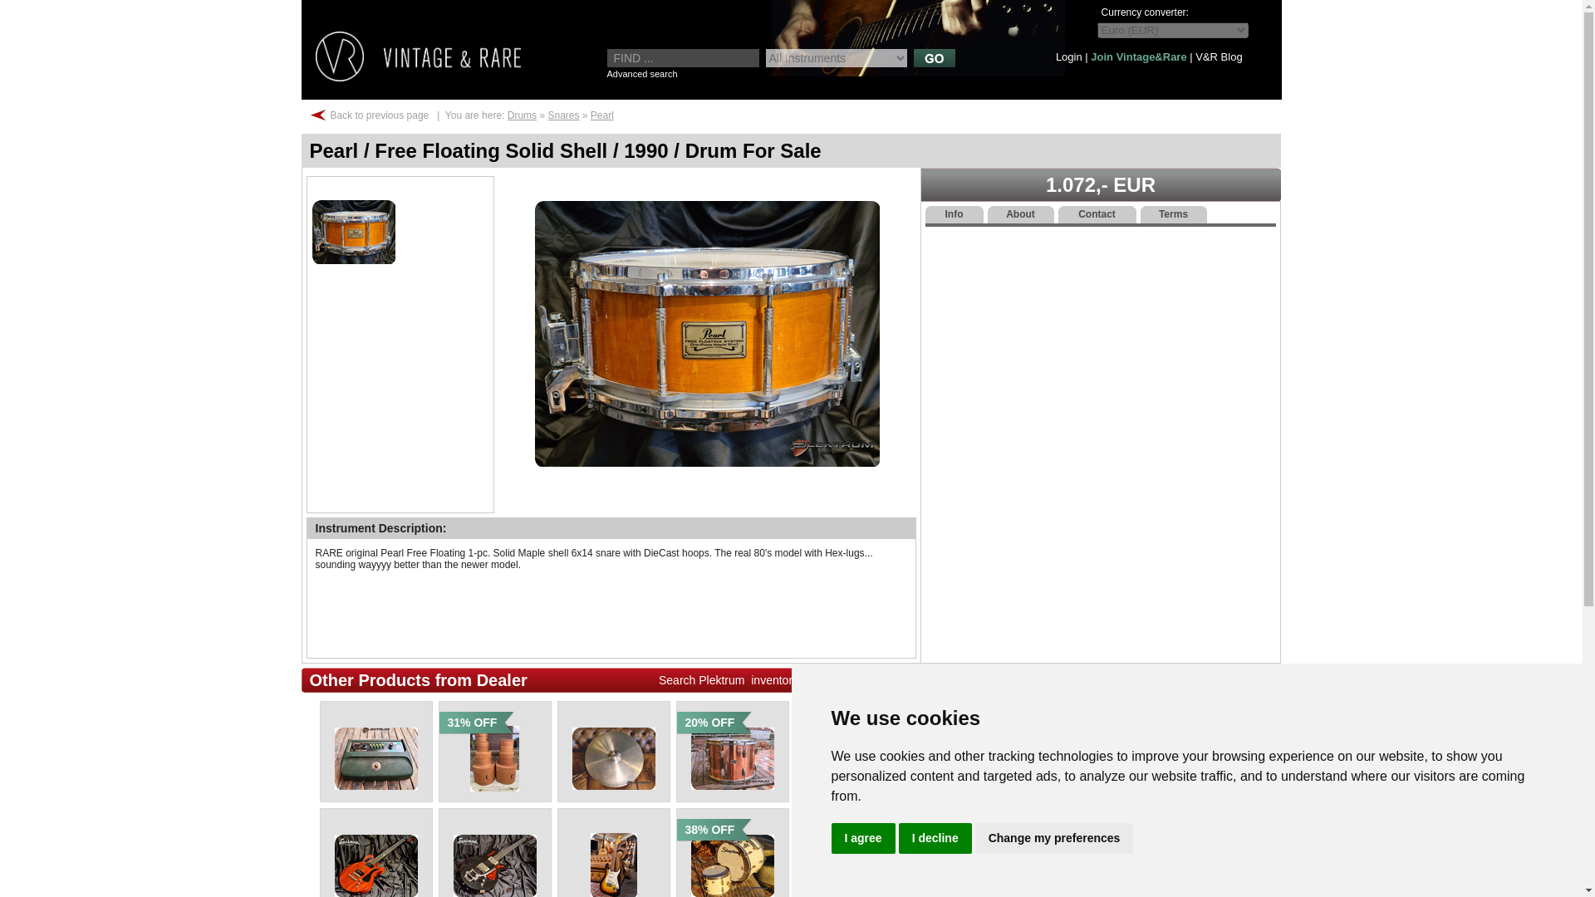  Describe the element at coordinates (935, 839) in the screenshot. I see `I decline` at that location.